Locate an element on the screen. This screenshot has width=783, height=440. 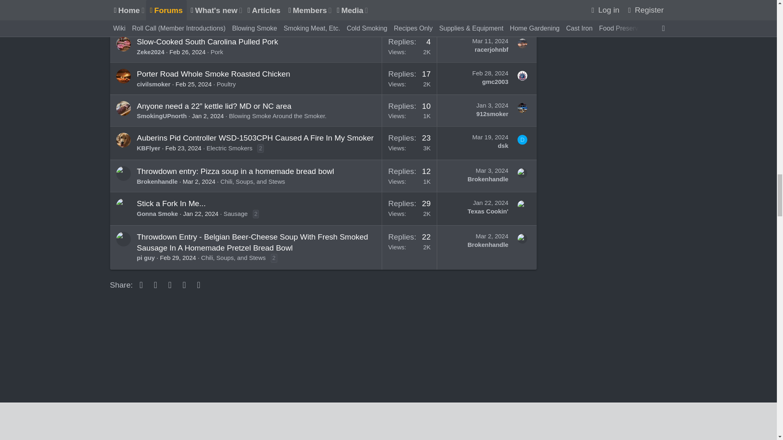
May 4, 2024 at 9:16 PM is located at coordinates (197, 20).